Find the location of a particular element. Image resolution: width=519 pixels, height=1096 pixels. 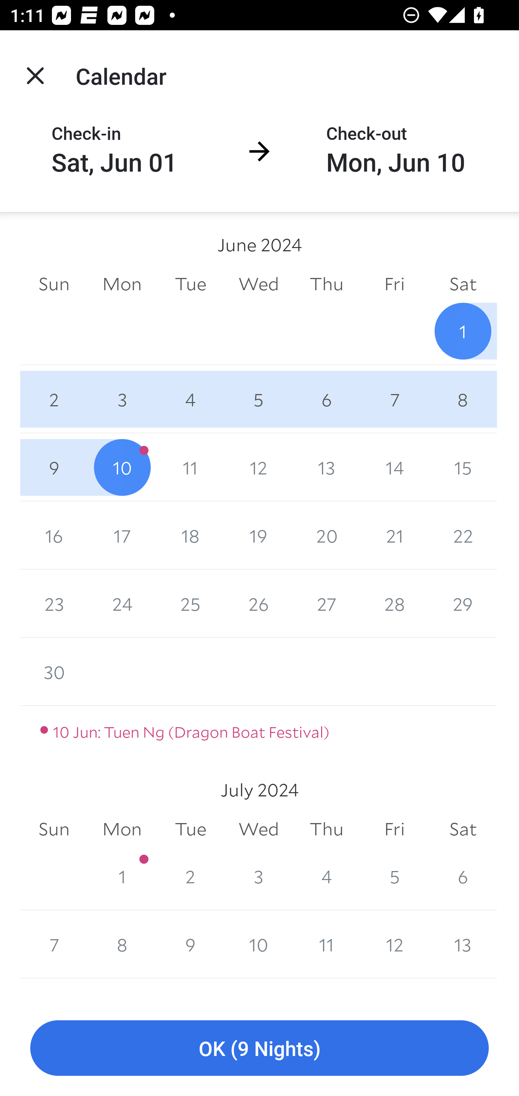

2 2 June 2024 is located at coordinates (54, 399).